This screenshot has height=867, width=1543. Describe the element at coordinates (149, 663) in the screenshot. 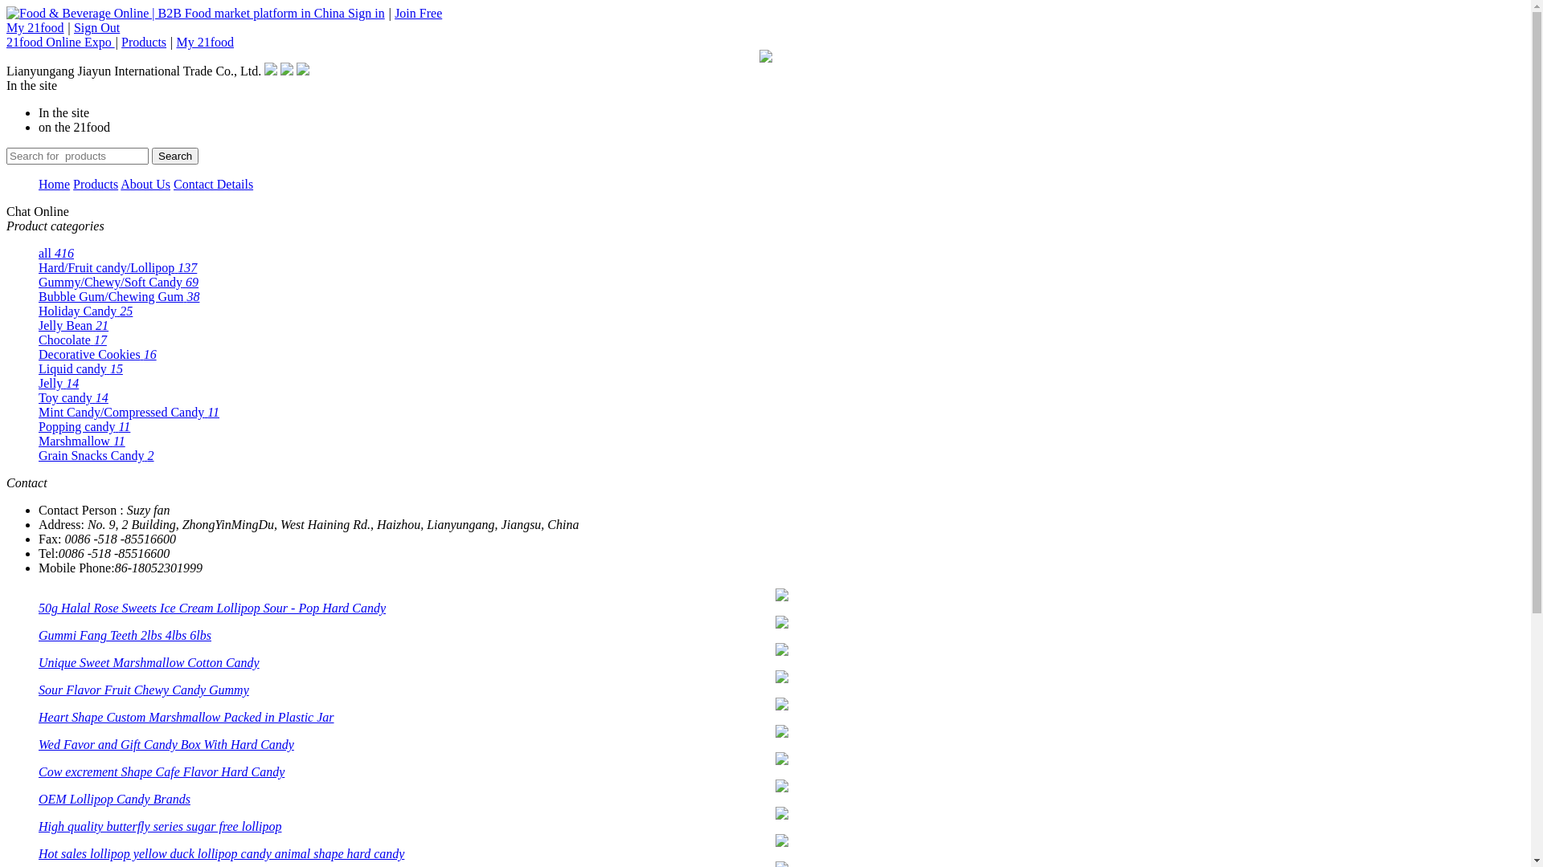

I see `Unique Sweet Marshmallow Cotton Candy` at that location.